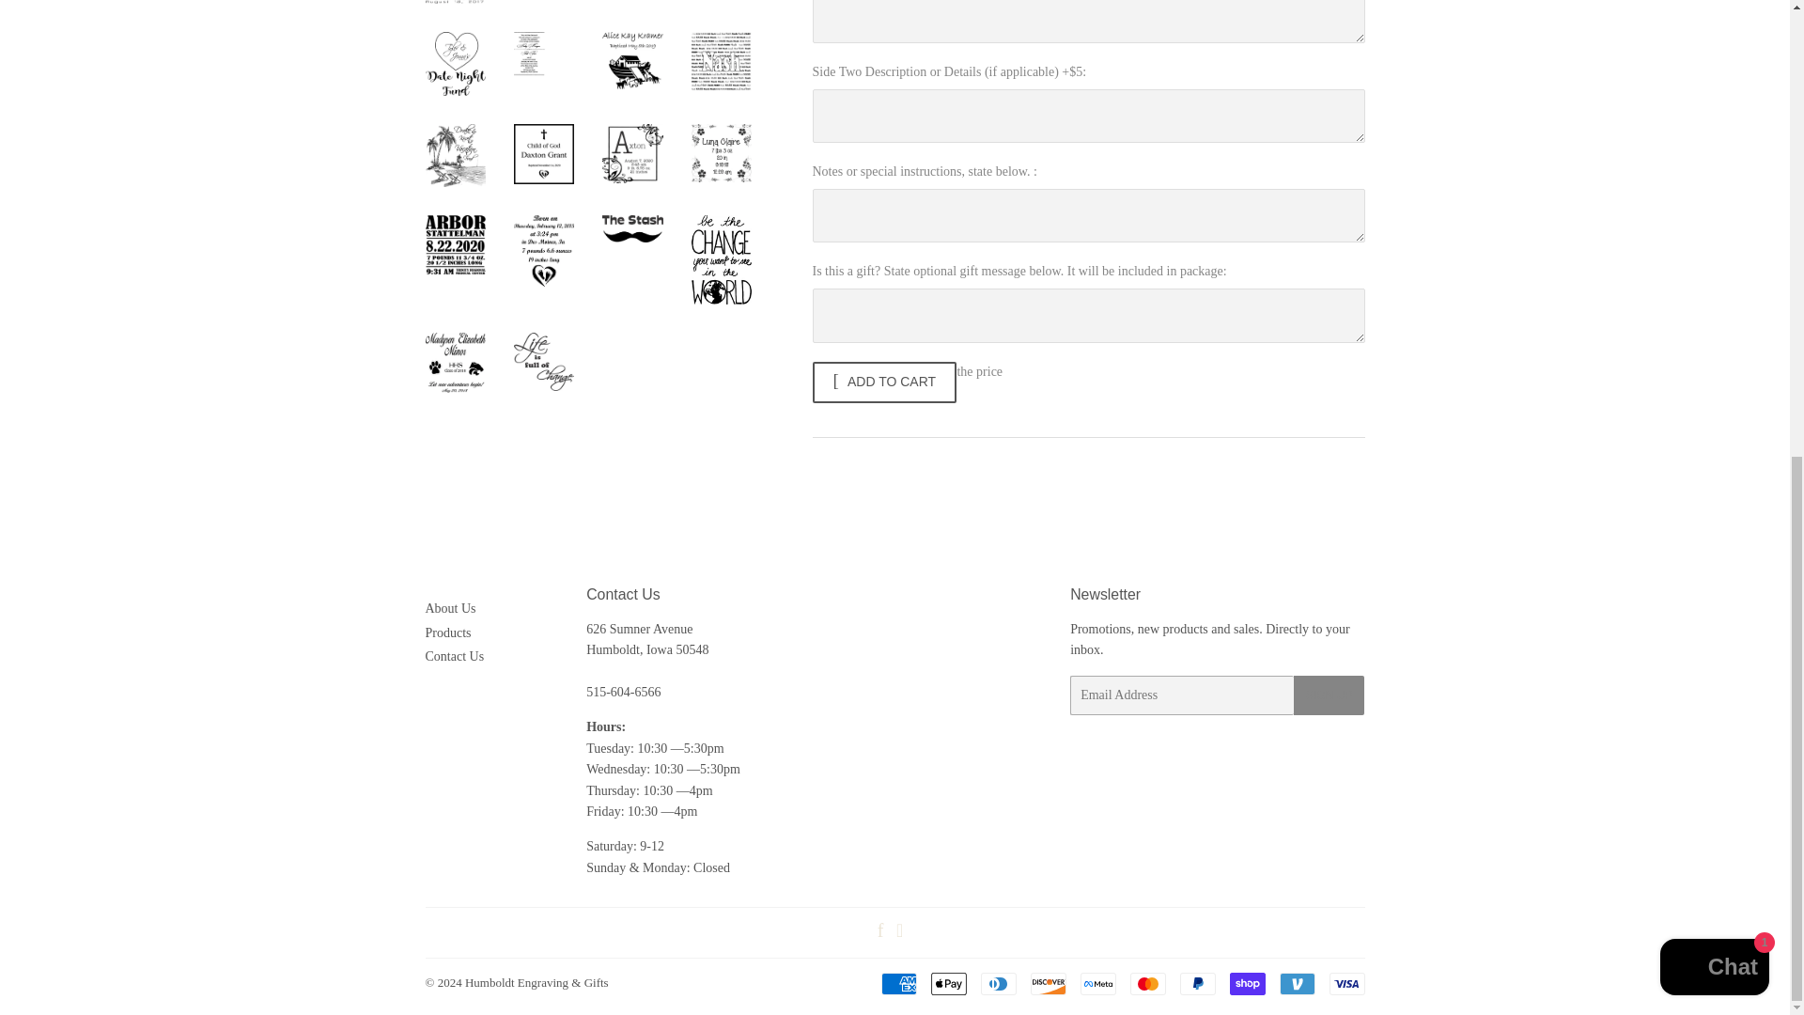 This screenshot has height=1015, width=1804. What do you see at coordinates (1714, 143) in the screenshot?
I see `Shopify online store chat` at bounding box center [1714, 143].